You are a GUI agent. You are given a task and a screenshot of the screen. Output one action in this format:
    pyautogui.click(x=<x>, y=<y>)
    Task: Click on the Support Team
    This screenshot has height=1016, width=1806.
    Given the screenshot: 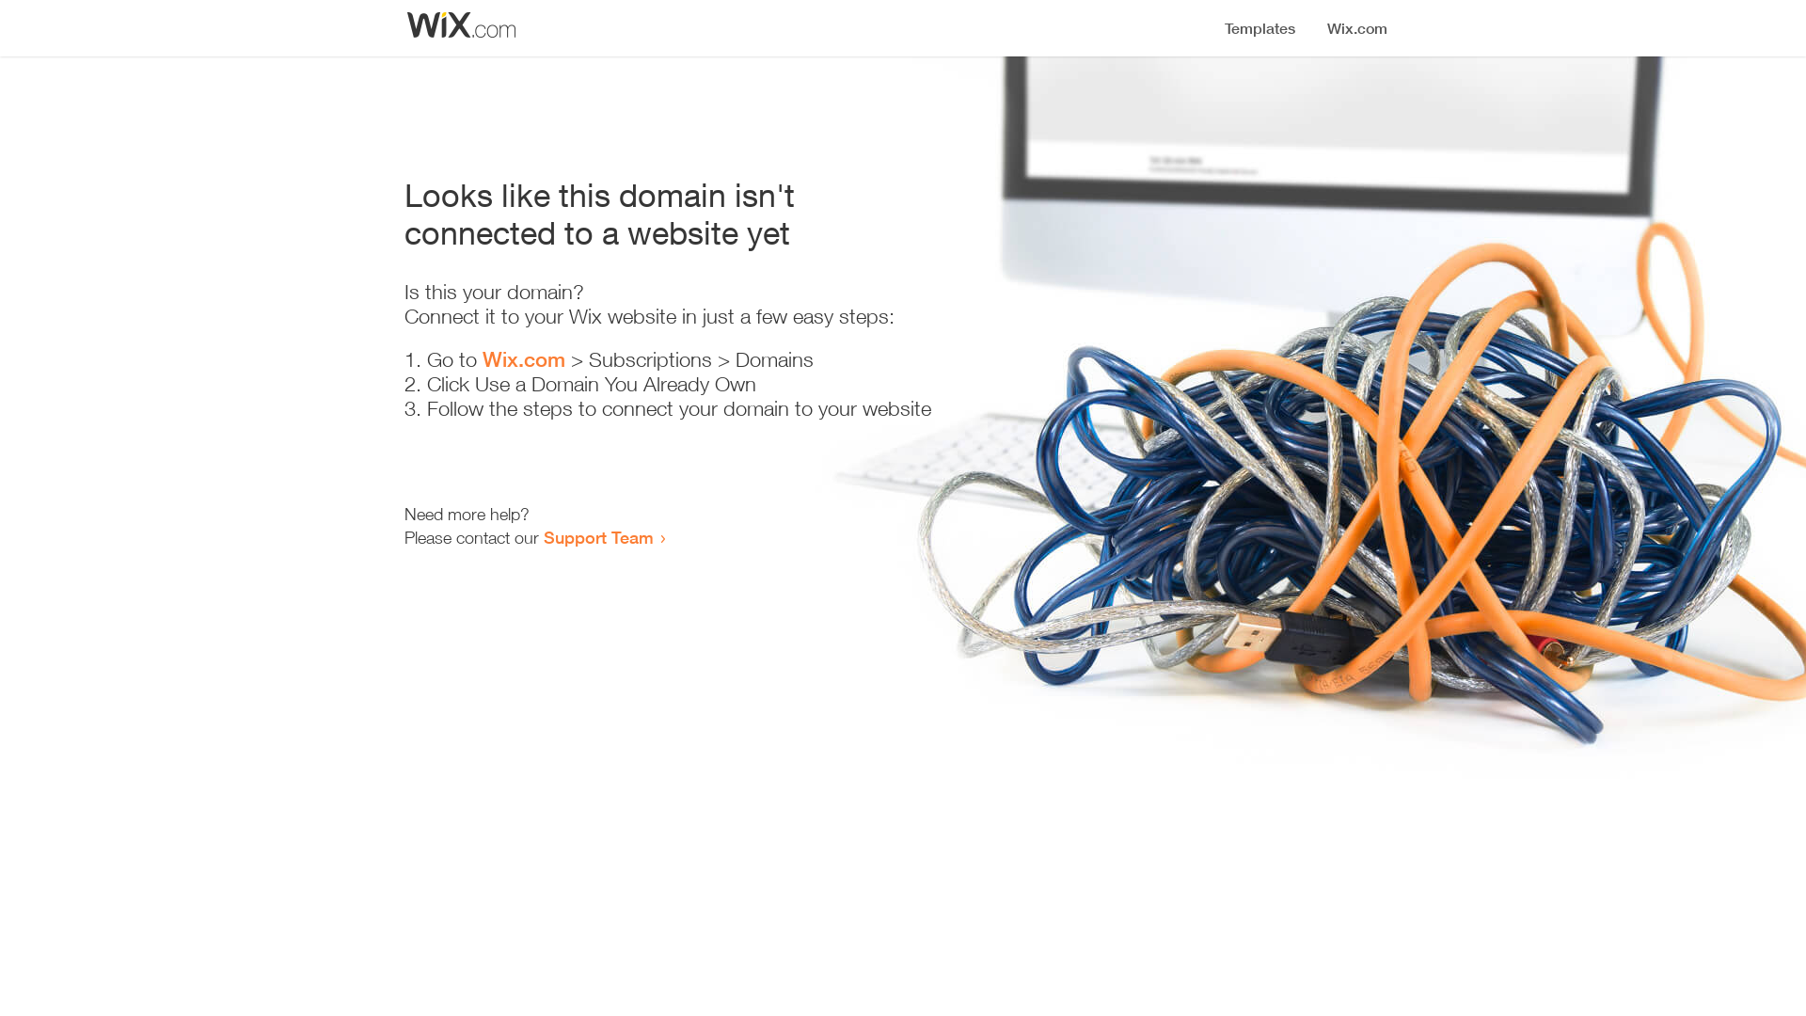 What is the action you would take?
    pyautogui.click(x=598, y=537)
    